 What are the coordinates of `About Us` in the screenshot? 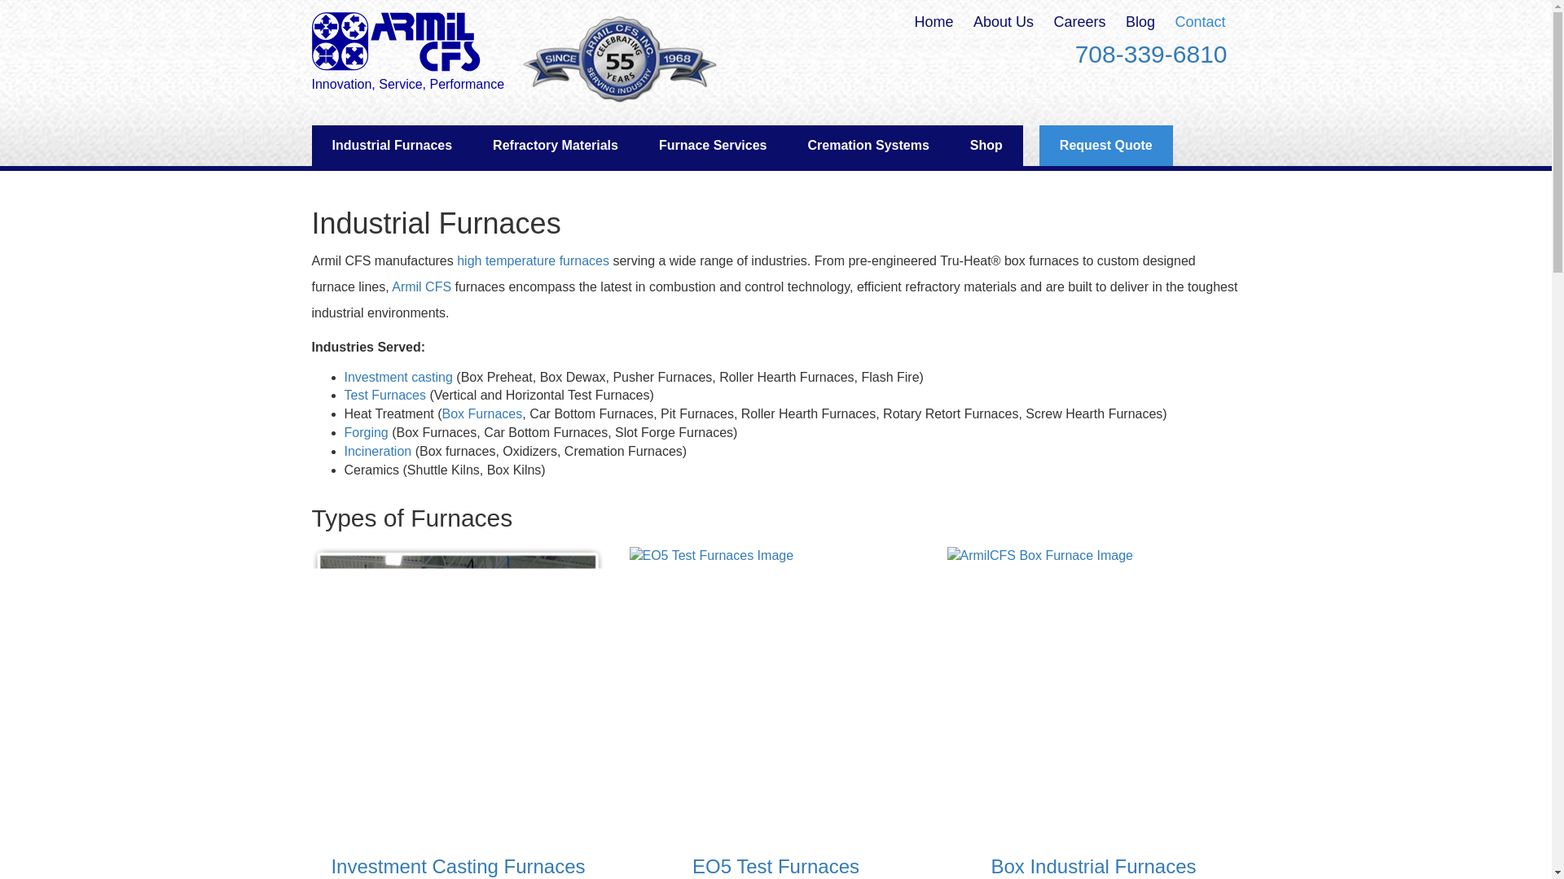 It's located at (1004, 21).